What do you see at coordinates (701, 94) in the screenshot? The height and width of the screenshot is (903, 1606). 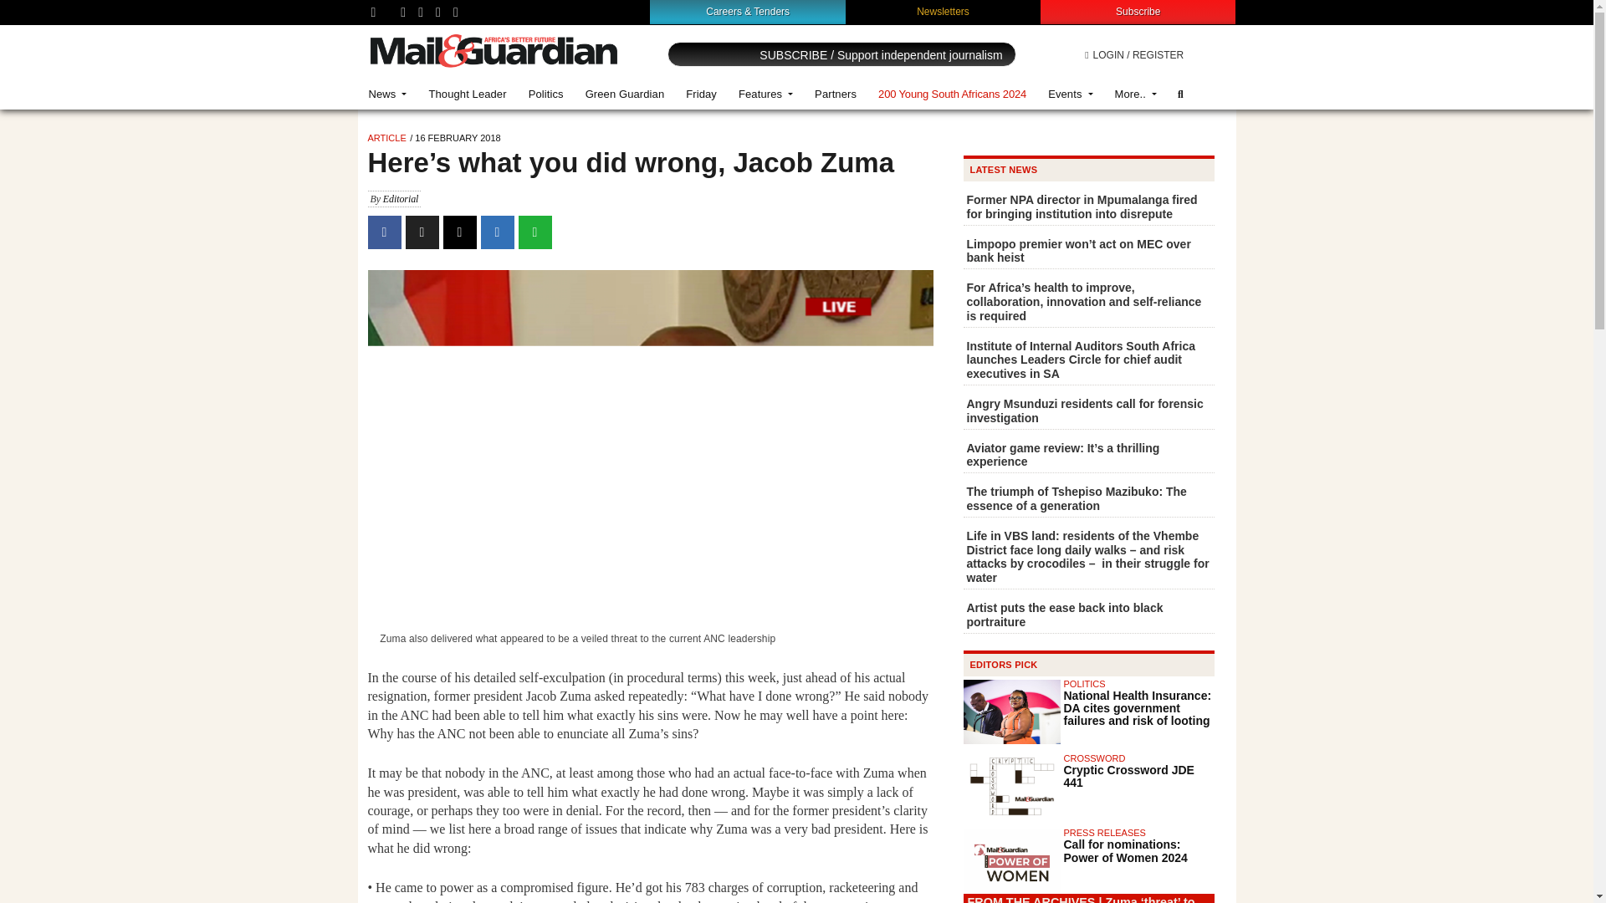 I see `Friday` at bounding box center [701, 94].